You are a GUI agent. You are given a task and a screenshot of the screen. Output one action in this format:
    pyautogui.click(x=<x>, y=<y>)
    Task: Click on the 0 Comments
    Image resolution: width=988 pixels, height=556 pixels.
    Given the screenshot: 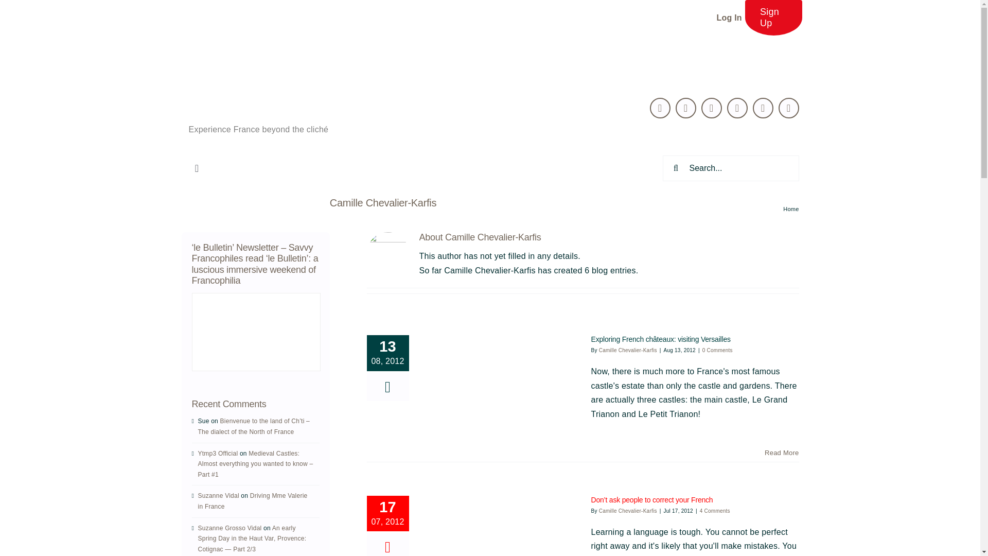 What is the action you would take?
    pyautogui.click(x=717, y=350)
    